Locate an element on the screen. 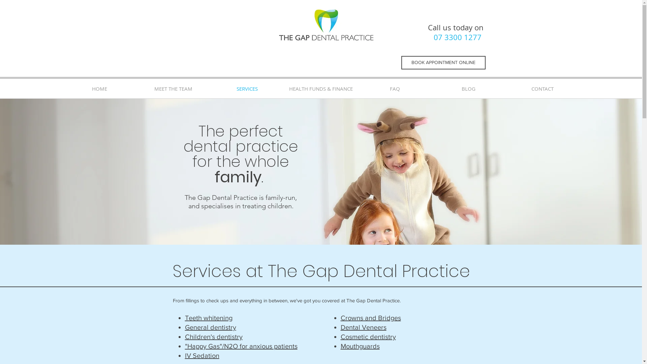  "Happy Gas"/N2O for anxious patients is located at coordinates (241, 346).